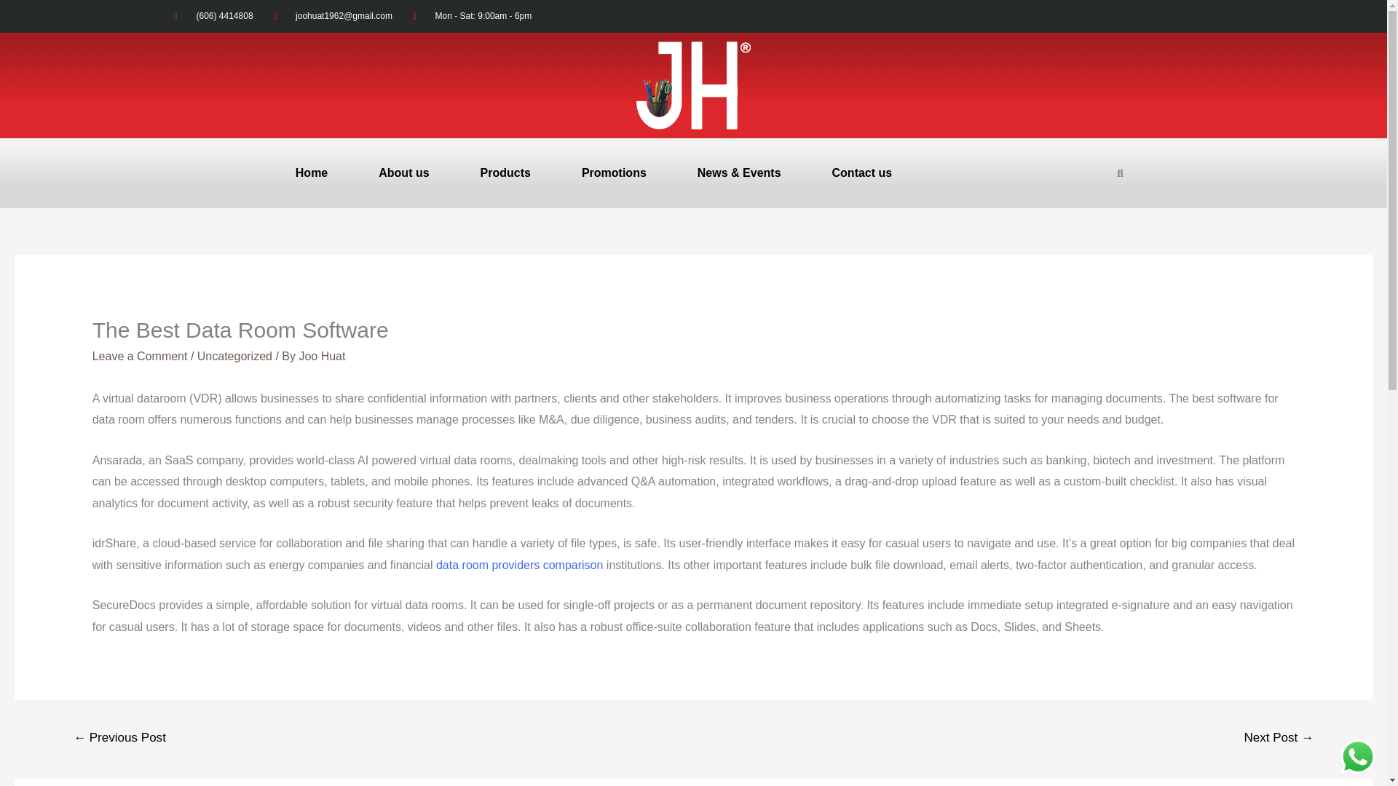  I want to click on Search, so click(1115, 186).